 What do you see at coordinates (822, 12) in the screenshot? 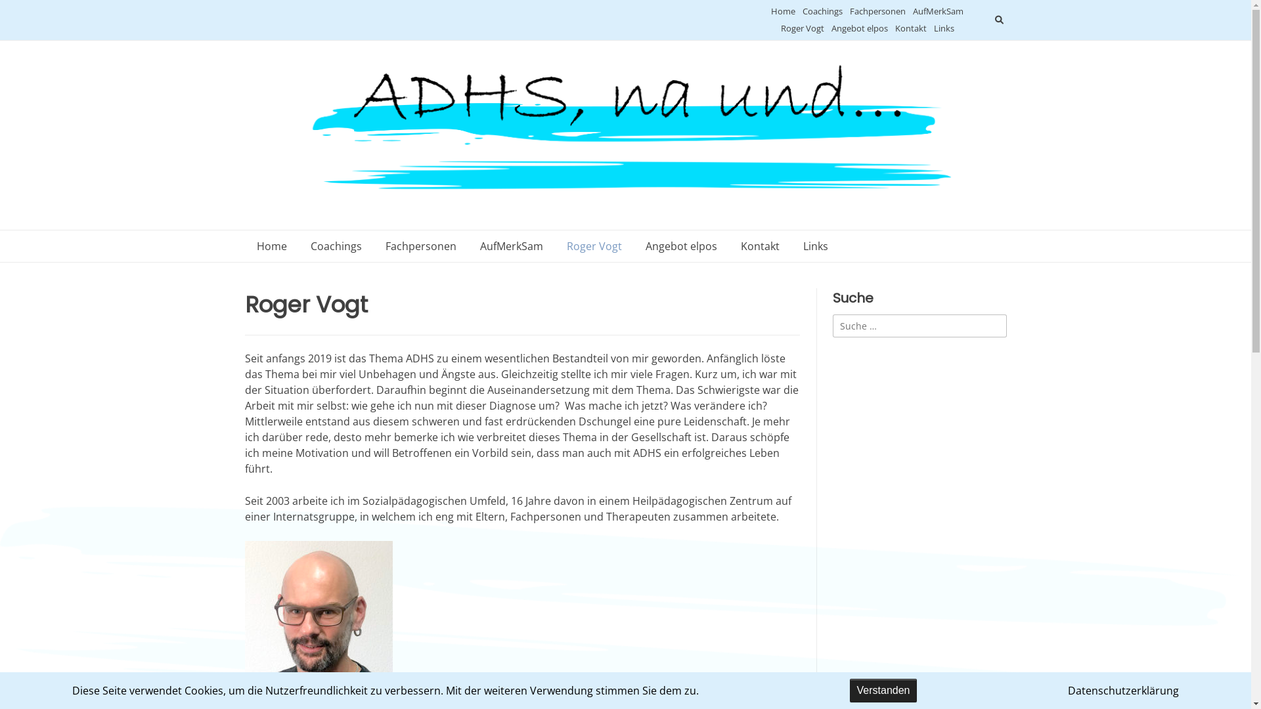
I see `Coachings` at bounding box center [822, 12].